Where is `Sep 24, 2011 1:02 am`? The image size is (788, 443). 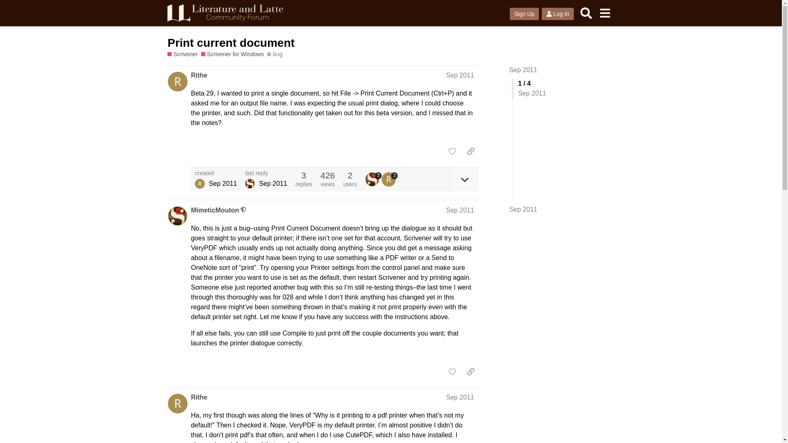
Sep 24, 2011 1:02 am is located at coordinates (222, 183).